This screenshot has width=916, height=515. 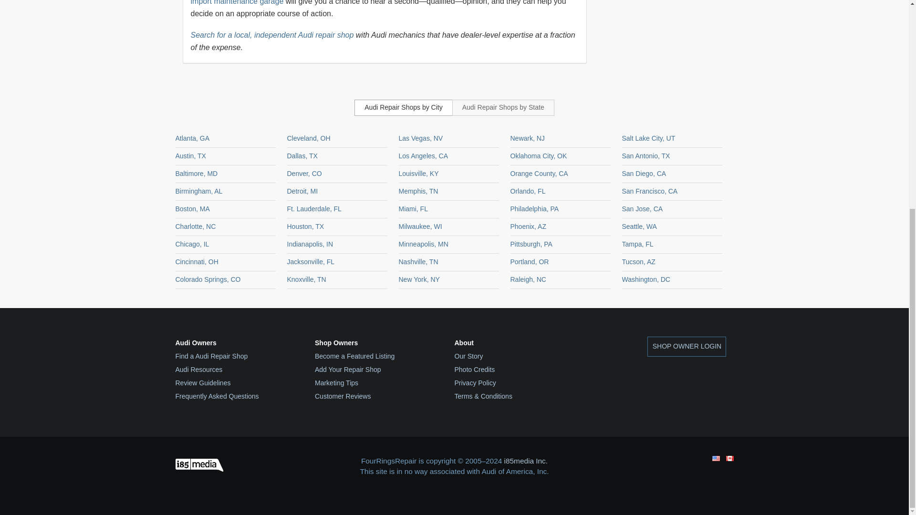 I want to click on Austin, TX, so click(x=191, y=155).